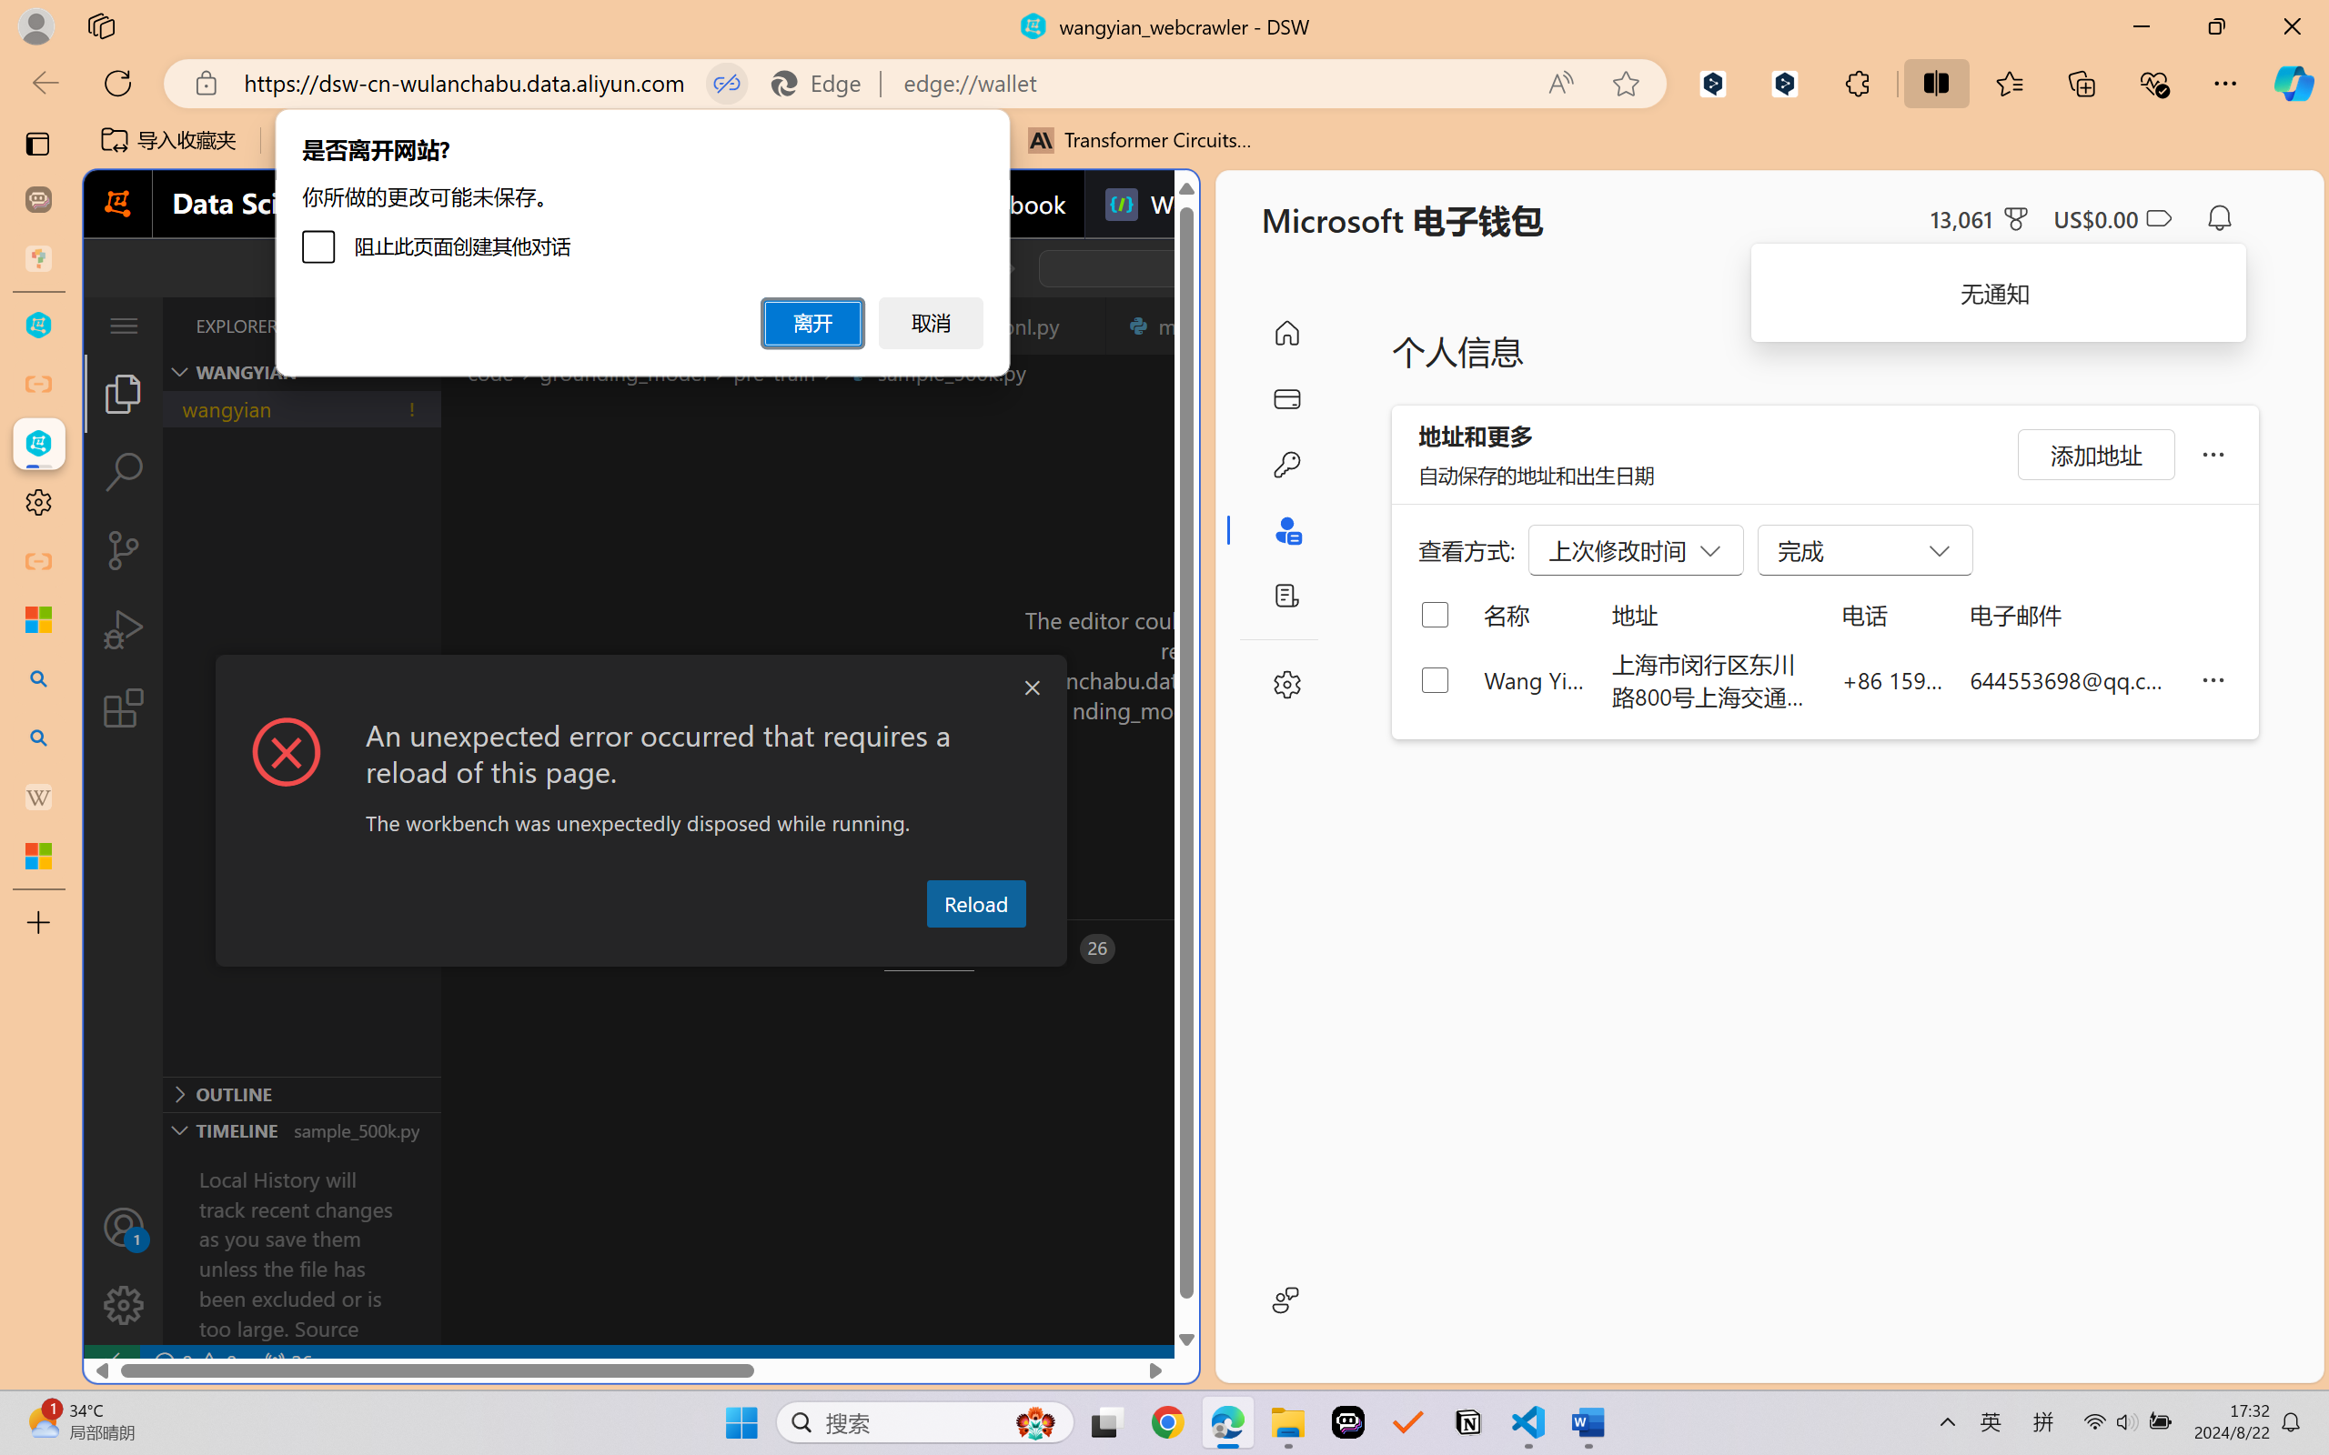 The height and width of the screenshot is (1455, 2329). I want to click on Terminal actions, so click(1681, 948).